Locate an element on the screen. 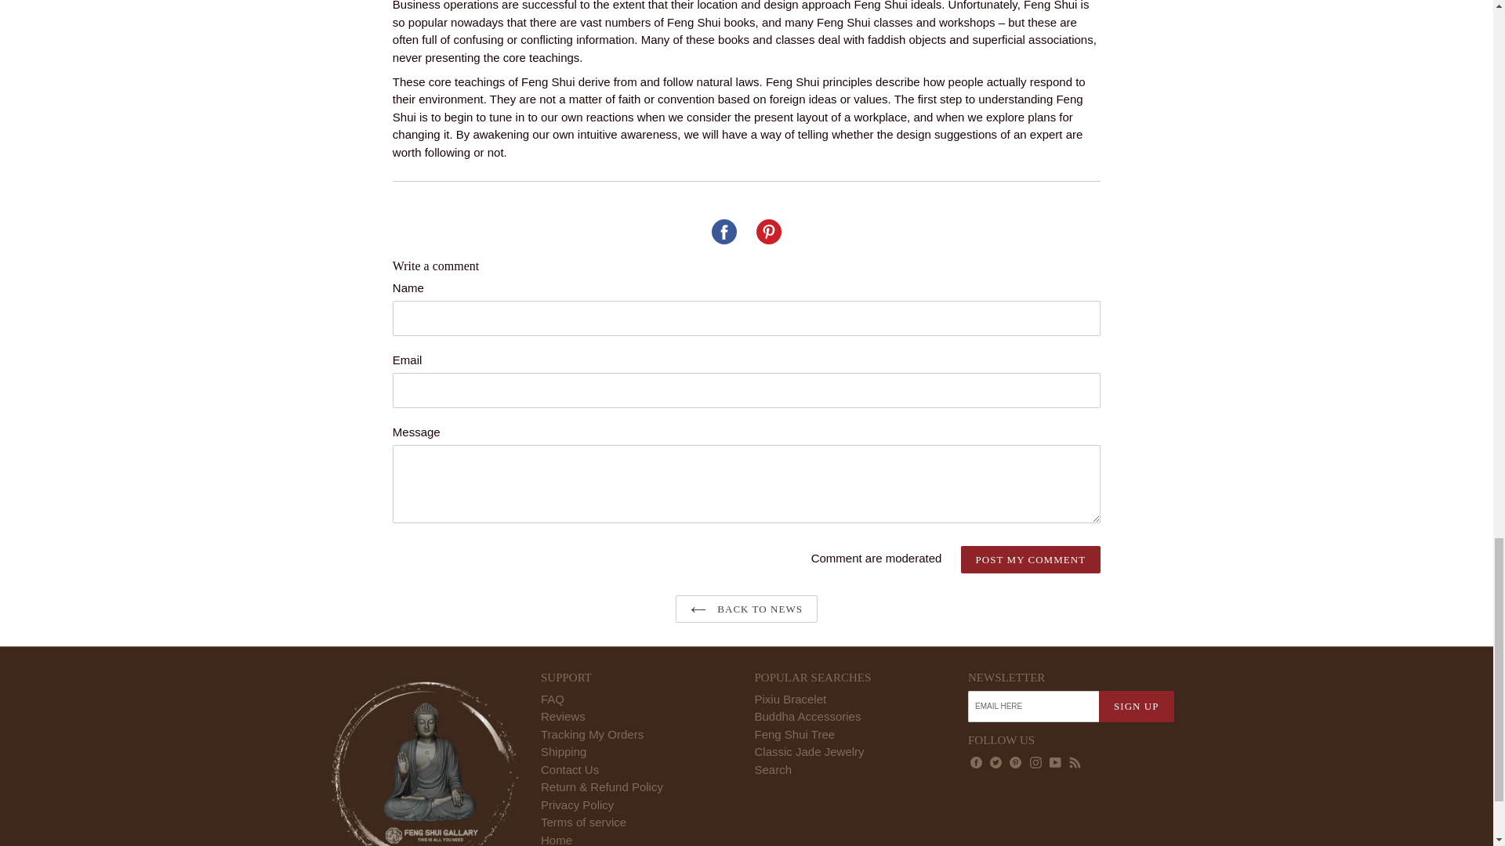 This screenshot has height=846, width=1505. FengshuiGallary on Pinterest is located at coordinates (1014, 762).